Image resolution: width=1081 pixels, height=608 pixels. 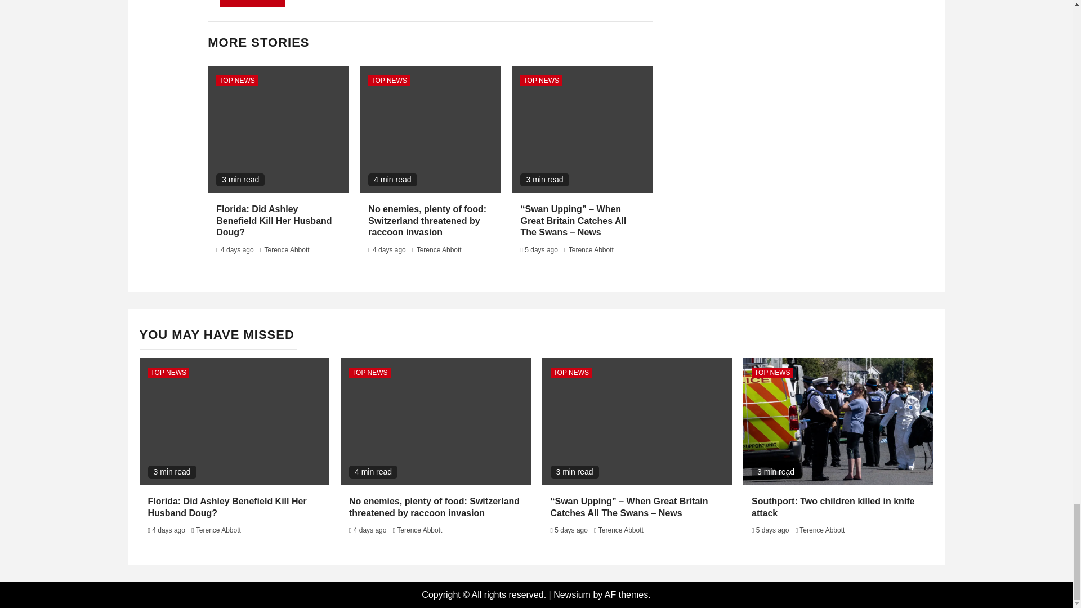 I want to click on Terence Abbott, so click(x=439, y=250).